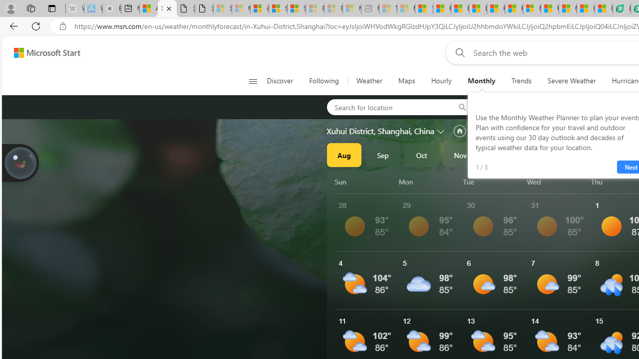 Image resolution: width=639 pixels, height=359 pixels. I want to click on Trends, so click(521, 81).